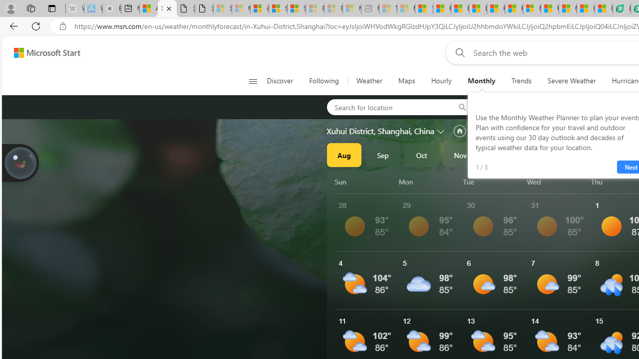 Image resolution: width=639 pixels, height=359 pixels. I want to click on Trends, so click(521, 81).